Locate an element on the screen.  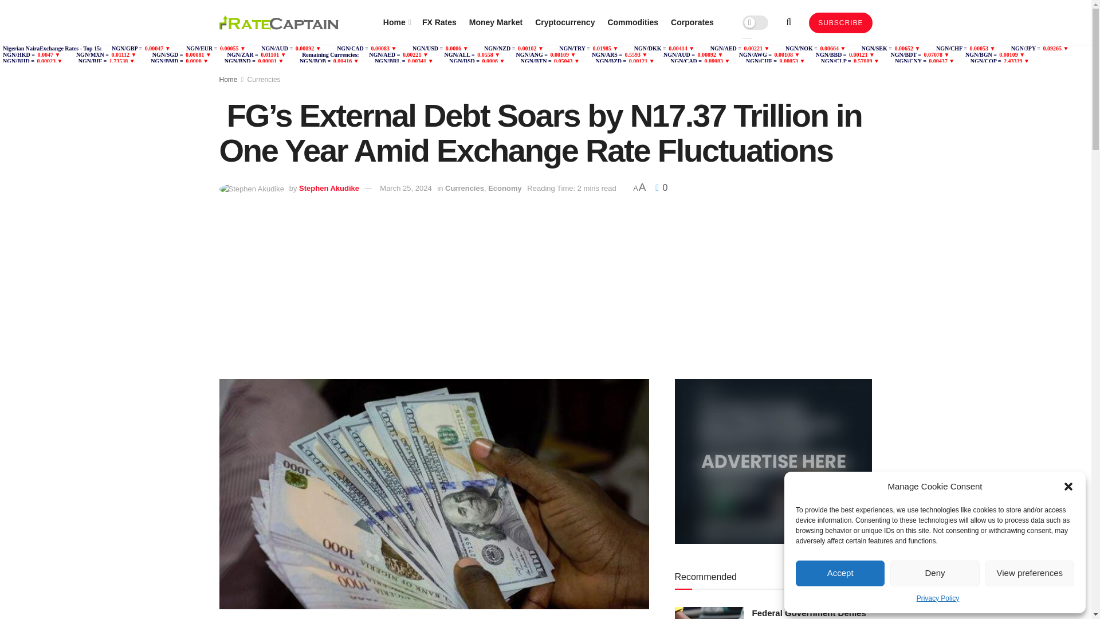
Home is located at coordinates (396, 22).